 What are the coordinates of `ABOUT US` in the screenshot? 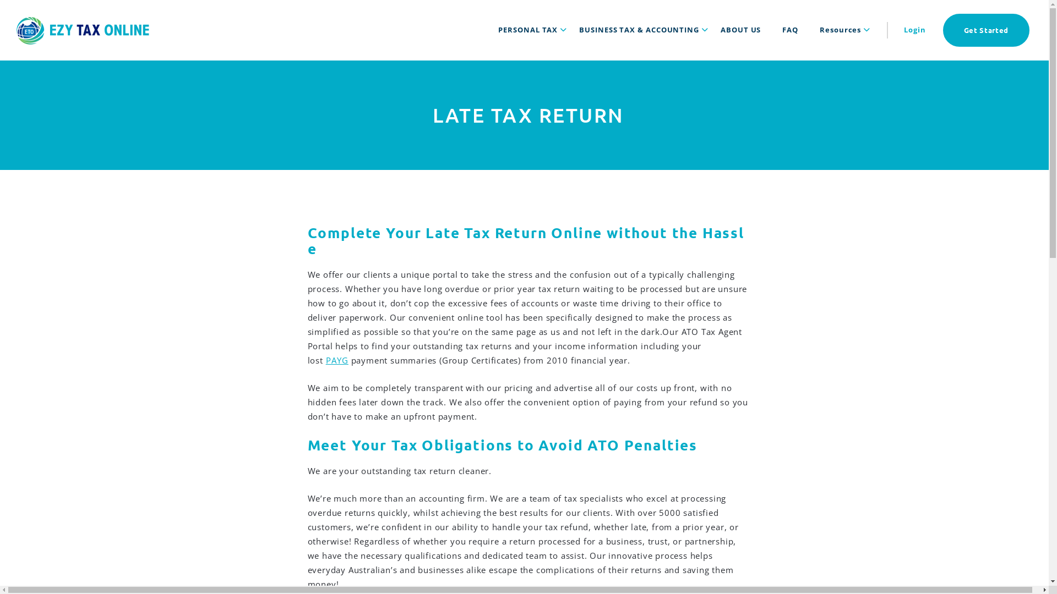 It's located at (741, 30).